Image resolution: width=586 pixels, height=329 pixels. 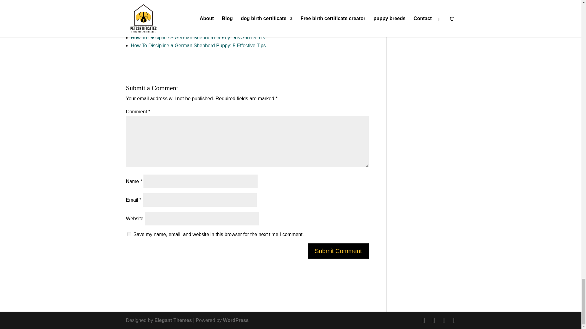 I want to click on How To Discipline a German Shepherd Puppy: 5 Effective Tips, so click(x=198, y=45).